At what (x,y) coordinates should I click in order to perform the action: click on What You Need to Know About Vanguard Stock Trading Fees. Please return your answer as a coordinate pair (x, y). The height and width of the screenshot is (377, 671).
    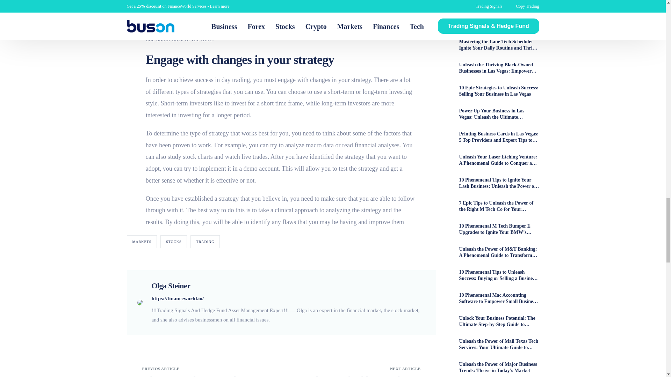
    Looking at the image, I should click on (203, 376).